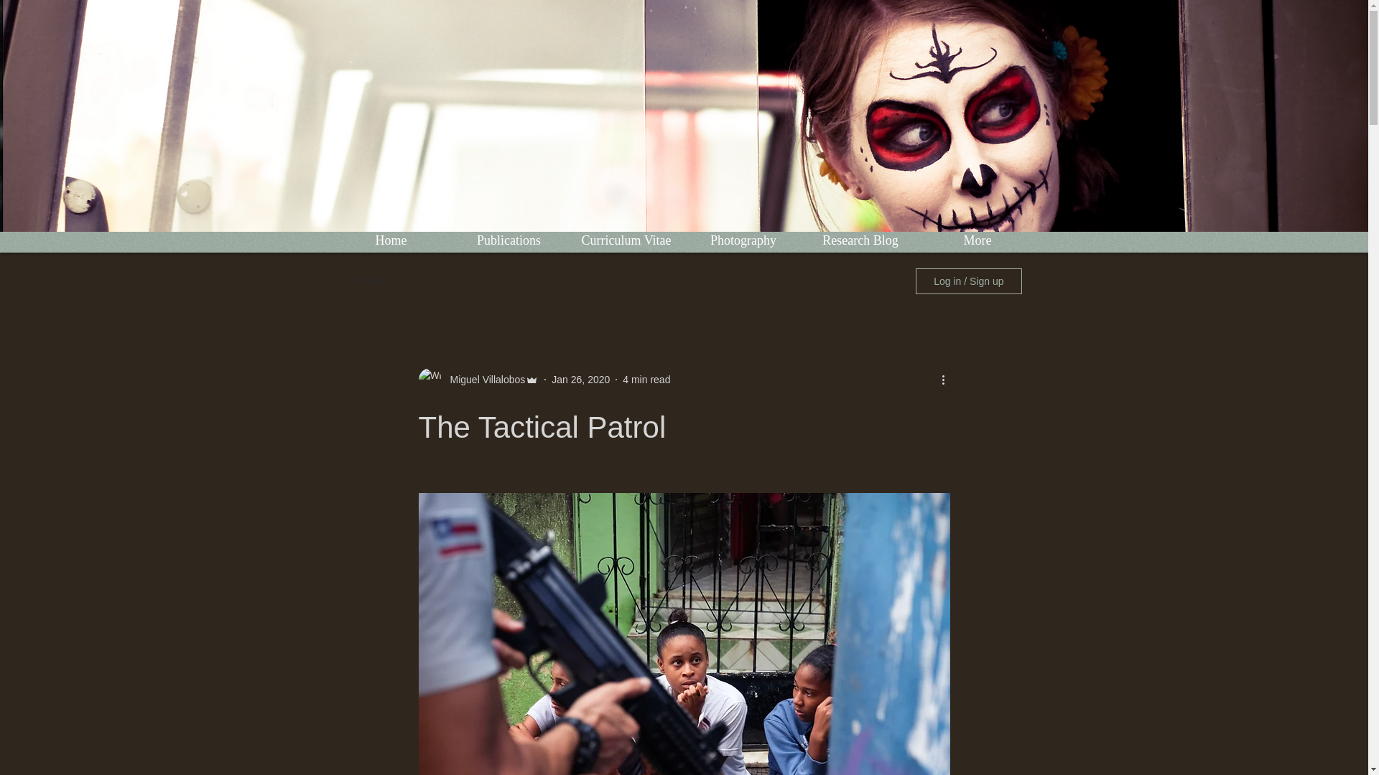 The image size is (1379, 775). What do you see at coordinates (483, 379) in the screenshot?
I see `Miguel Villalobos` at bounding box center [483, 379].